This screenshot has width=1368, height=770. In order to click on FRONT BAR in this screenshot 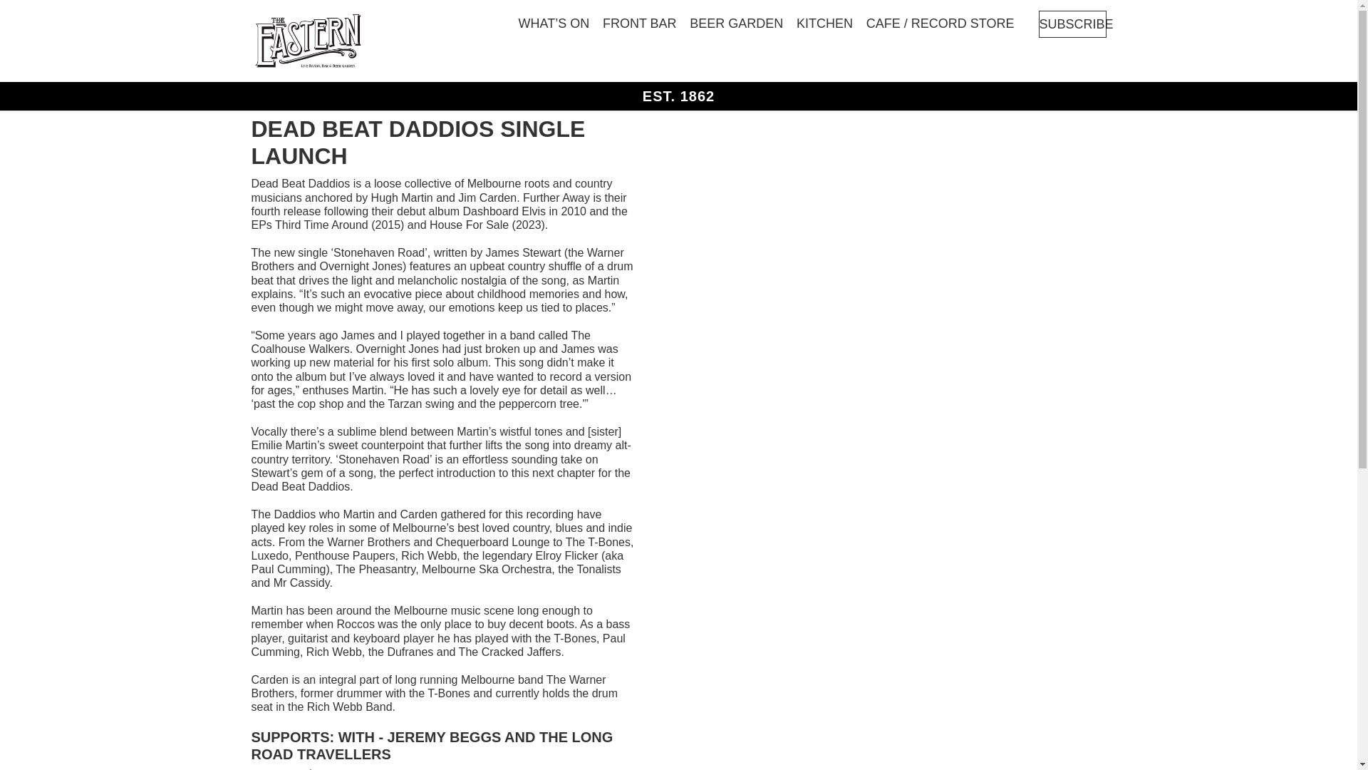, I will do `click(640, 23)`.